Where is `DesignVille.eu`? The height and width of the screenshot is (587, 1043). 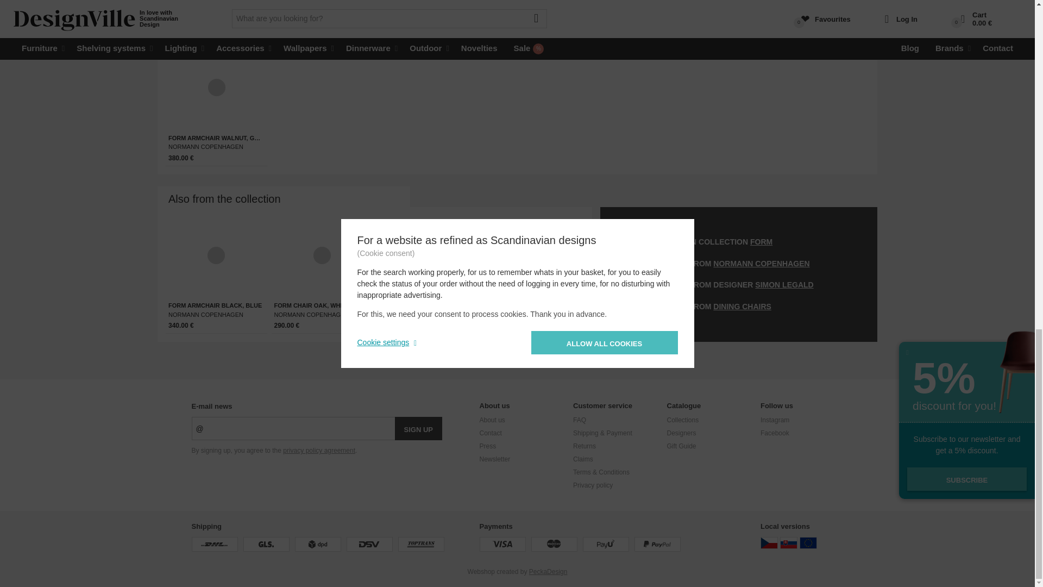
DesignVille.eu is located at coordinates (808, 542).